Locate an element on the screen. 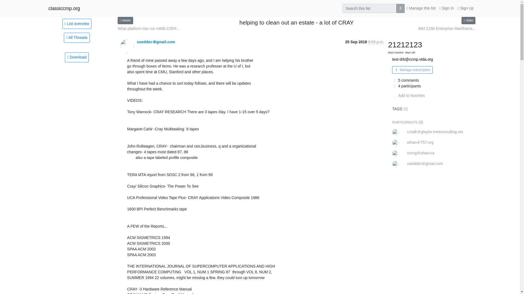  What platform can run m68k COFF... is located at coordinates (148, 29).